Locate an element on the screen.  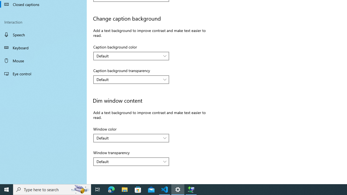
Caption background color is located at coordinates (131, 56).